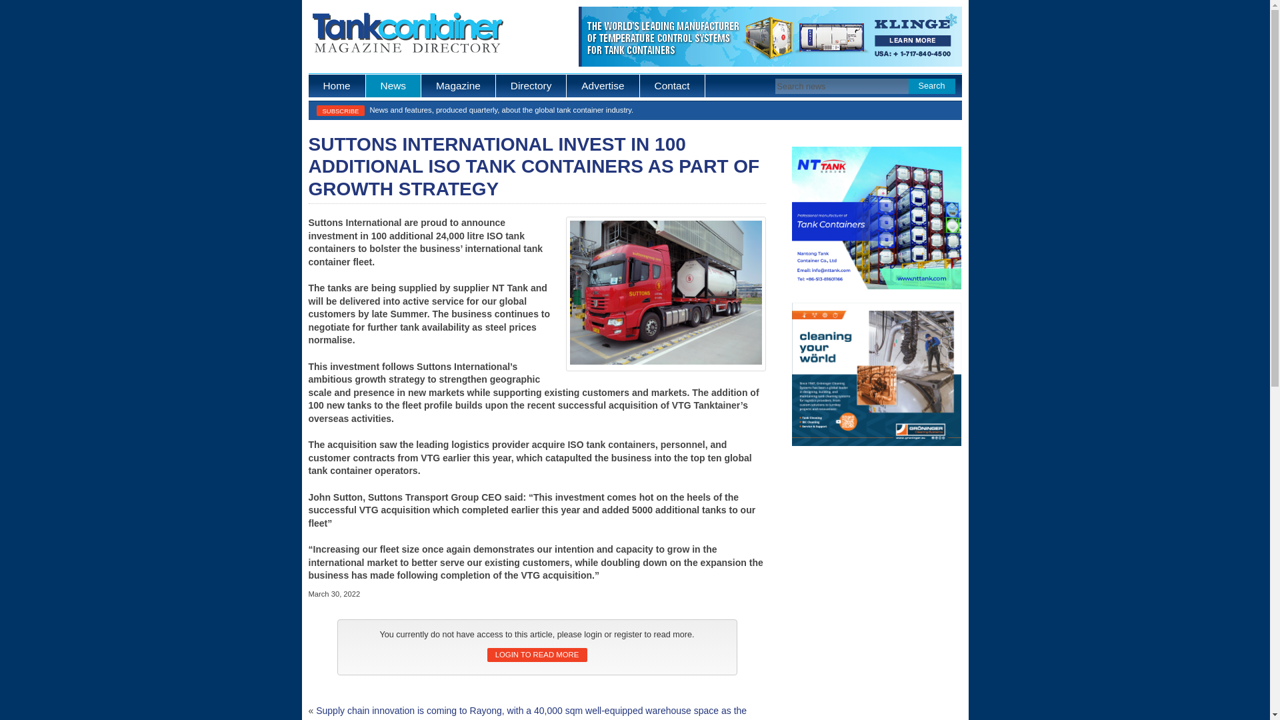  What do you see at coordinates (531, 85) in the screenshot?
I see `Directory` at bounding box center [531, 85].